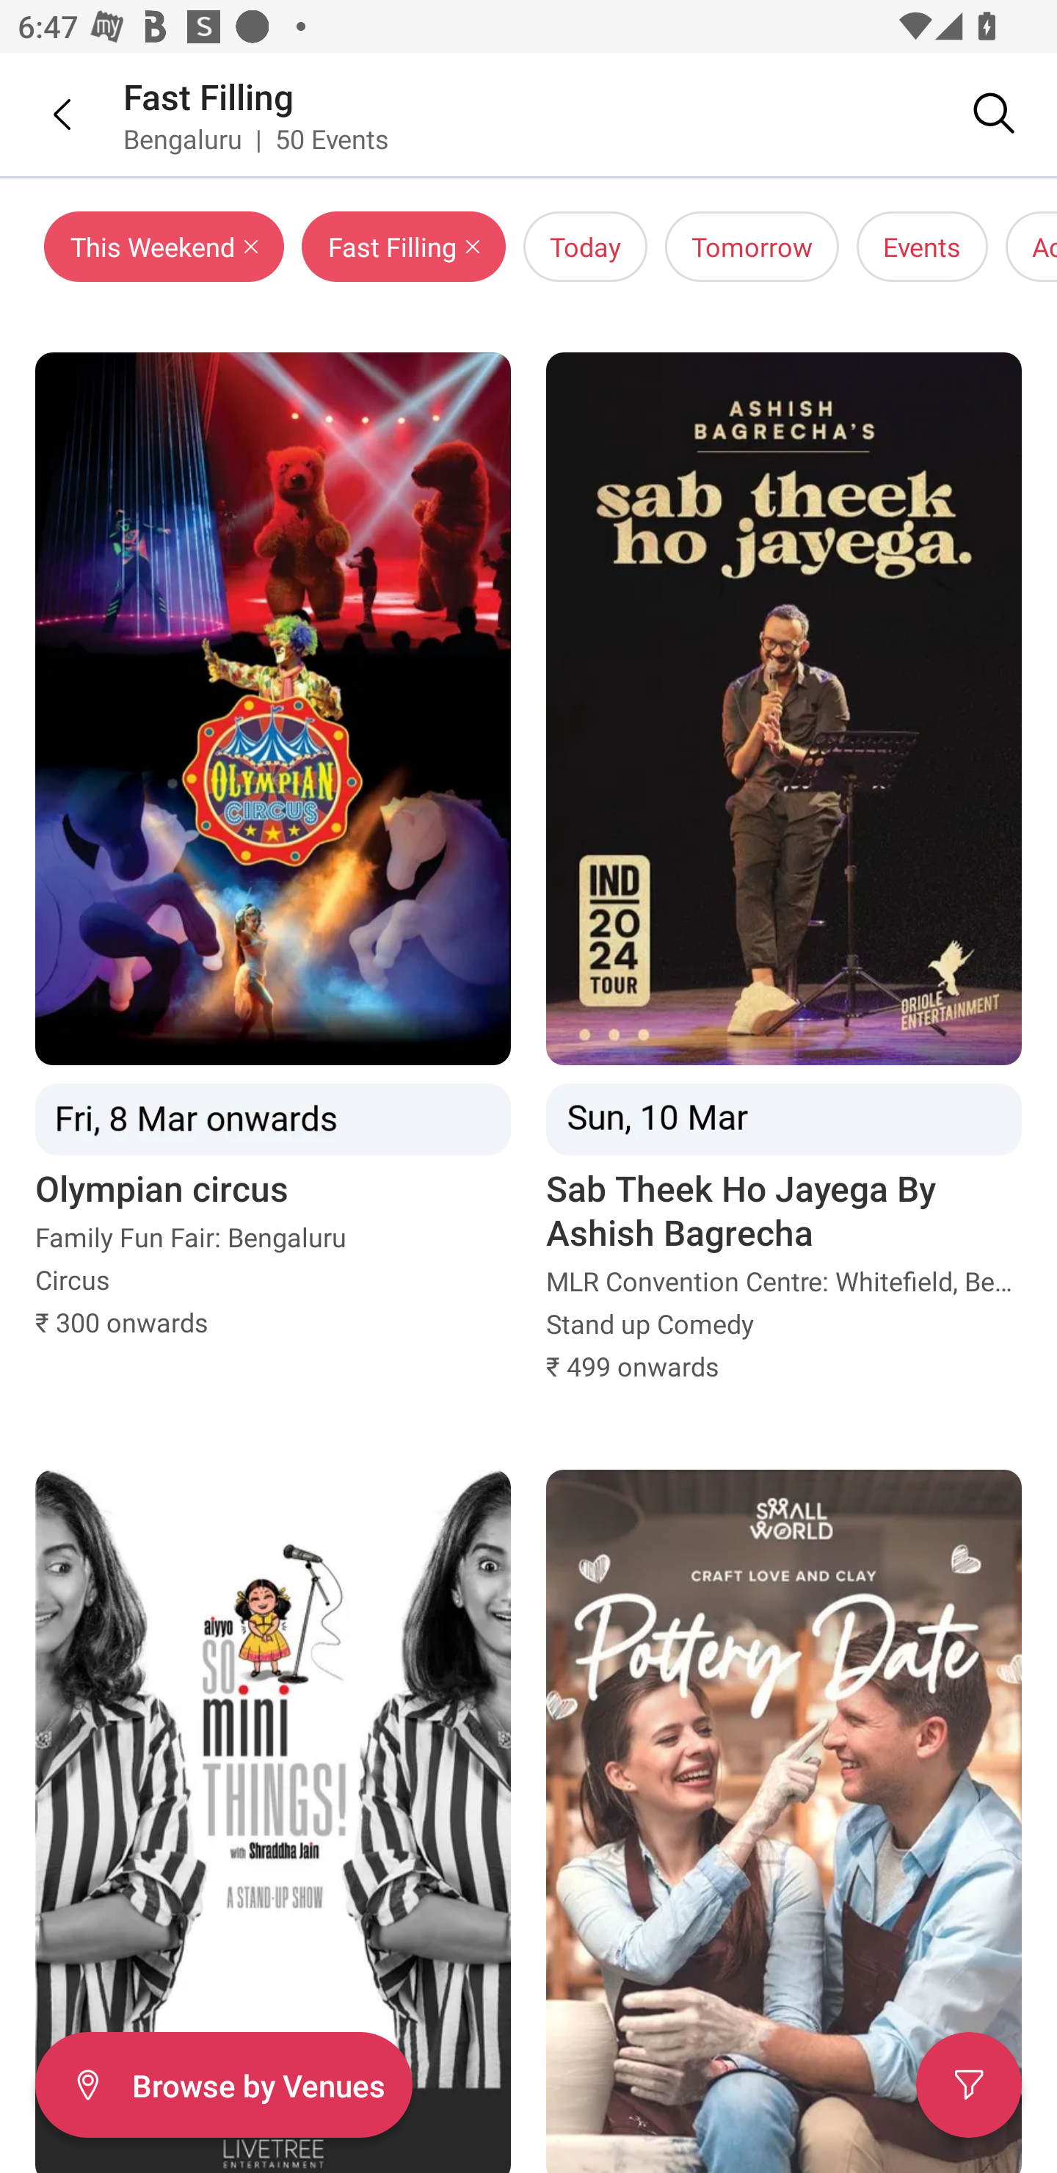 The width and height of the screenshot is (1057, 2173). Describe the element at coordinates (223, 2085) in the screenshot. I see `Filter Browse by Venues` at that location.